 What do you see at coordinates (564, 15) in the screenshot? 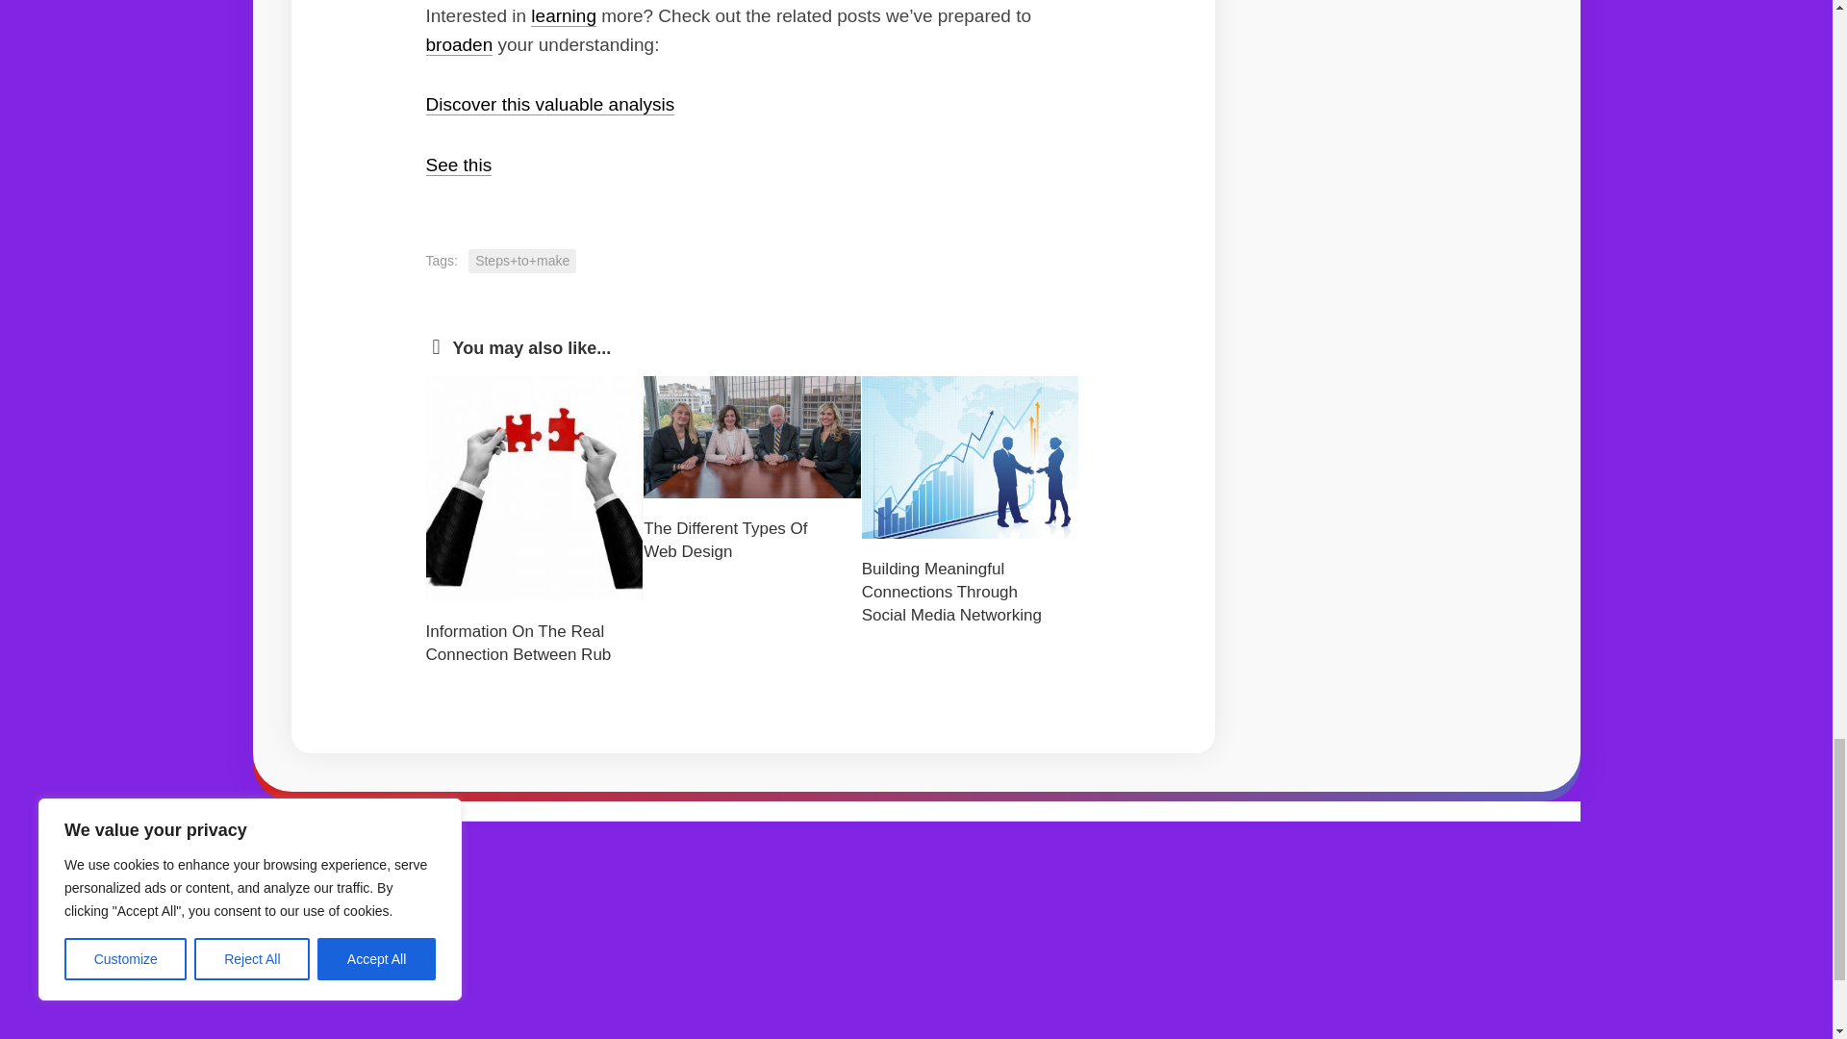
I see `learning` at bounding box center [564, 15].